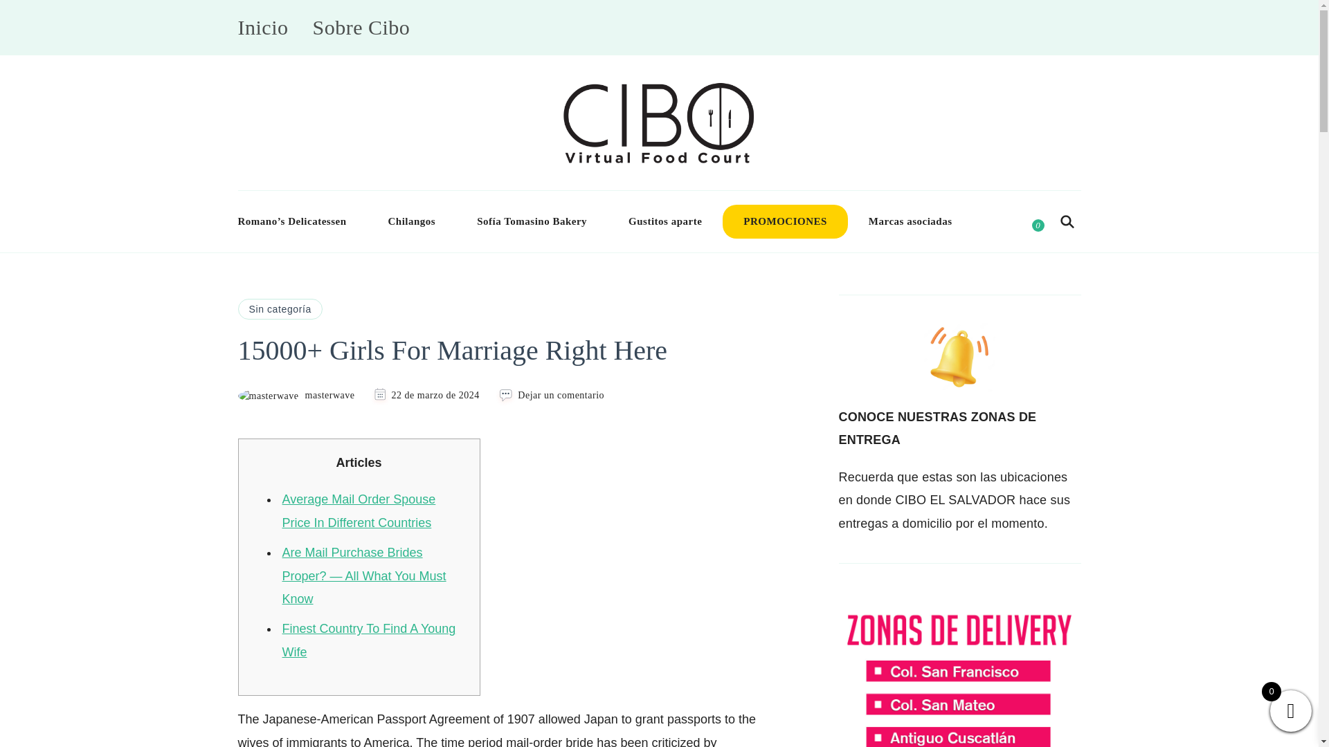  What do you see at coordinates (664, 221) in the screenshot?
I see `Gustitos aparte` at bounding box center [664, 221].